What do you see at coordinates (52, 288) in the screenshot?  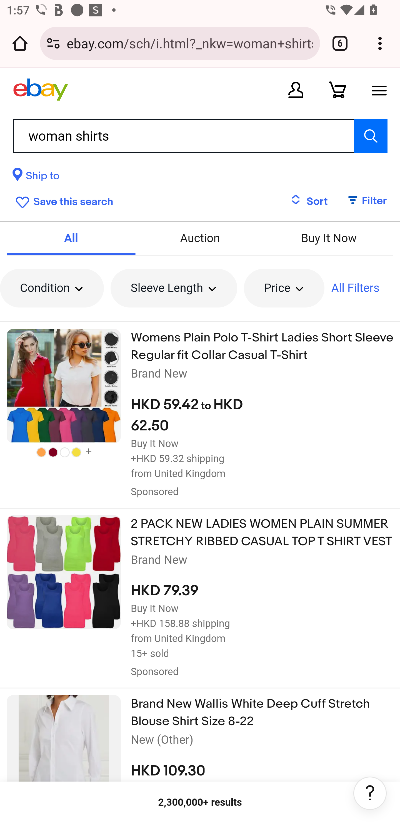 I see `Condition` at bounding box center [52, 288].